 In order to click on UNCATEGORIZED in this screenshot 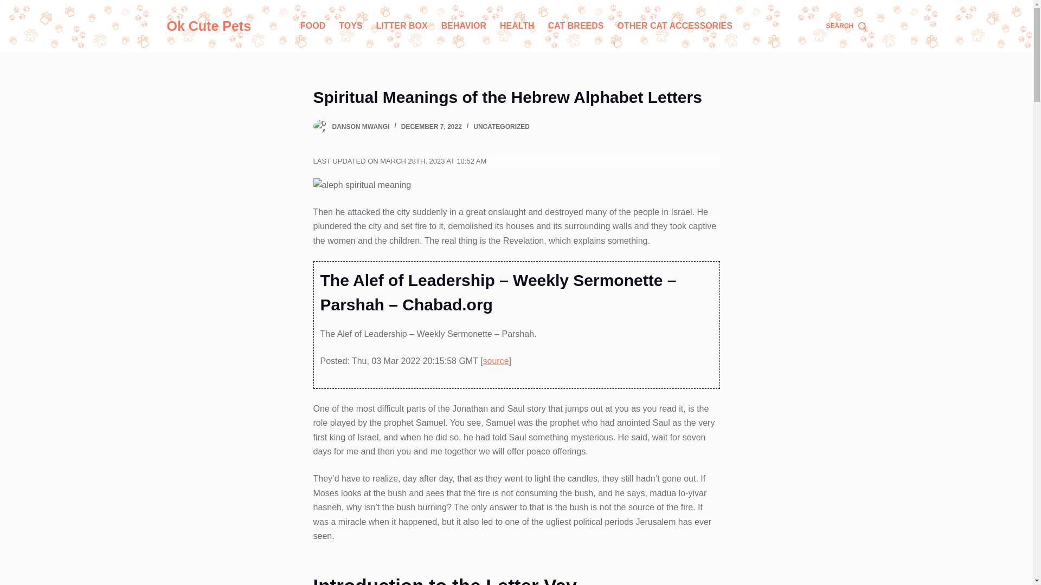, I will do `click(502, 126)`.